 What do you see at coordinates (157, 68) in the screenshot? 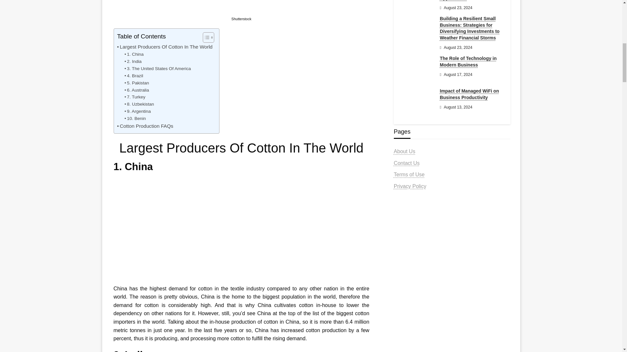
I see `3. The United States Of America` at bounding box center [157, 68].